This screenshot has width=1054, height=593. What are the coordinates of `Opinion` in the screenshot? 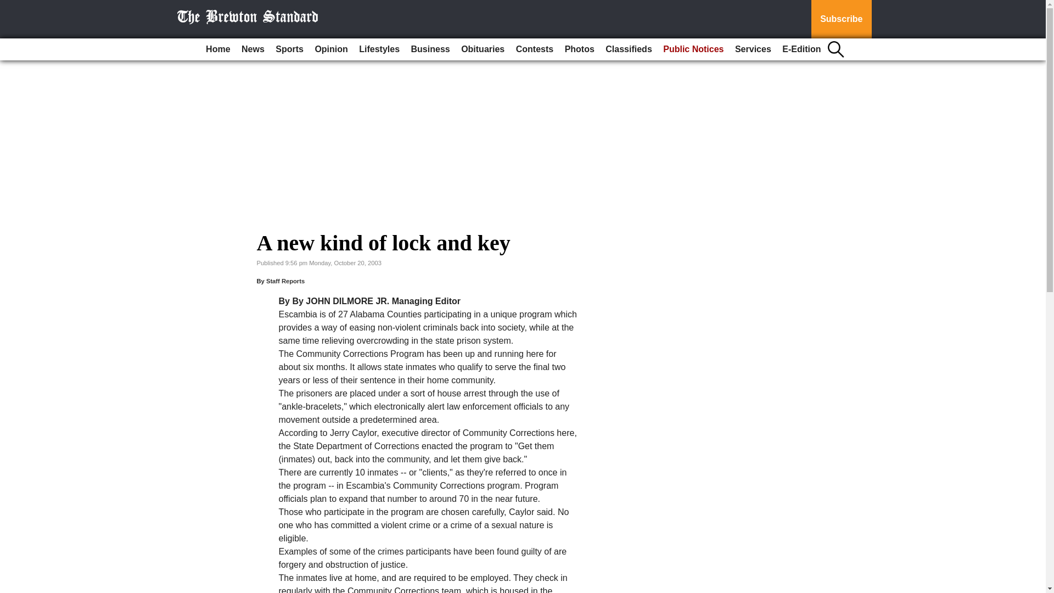 It's located at (330, 49).